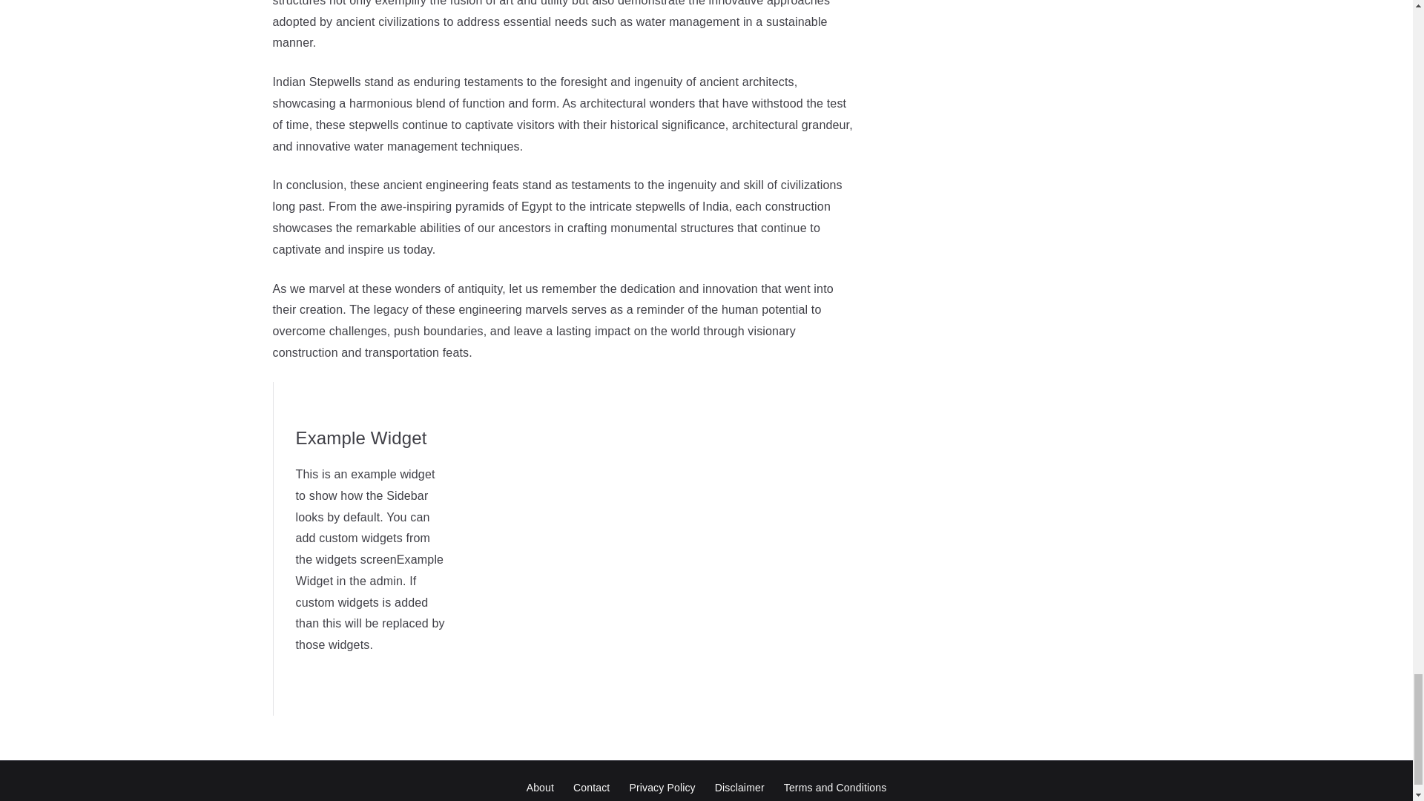  What do you see at coordinates (835, 788) in the screenshot?
I see `Terms and Conditions` at bounding box center [835, 788].